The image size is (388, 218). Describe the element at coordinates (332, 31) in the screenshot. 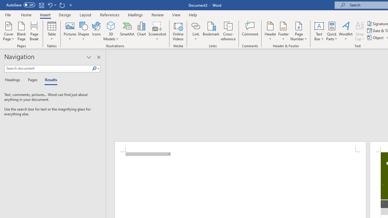

I see `Quick Parts` at that location.